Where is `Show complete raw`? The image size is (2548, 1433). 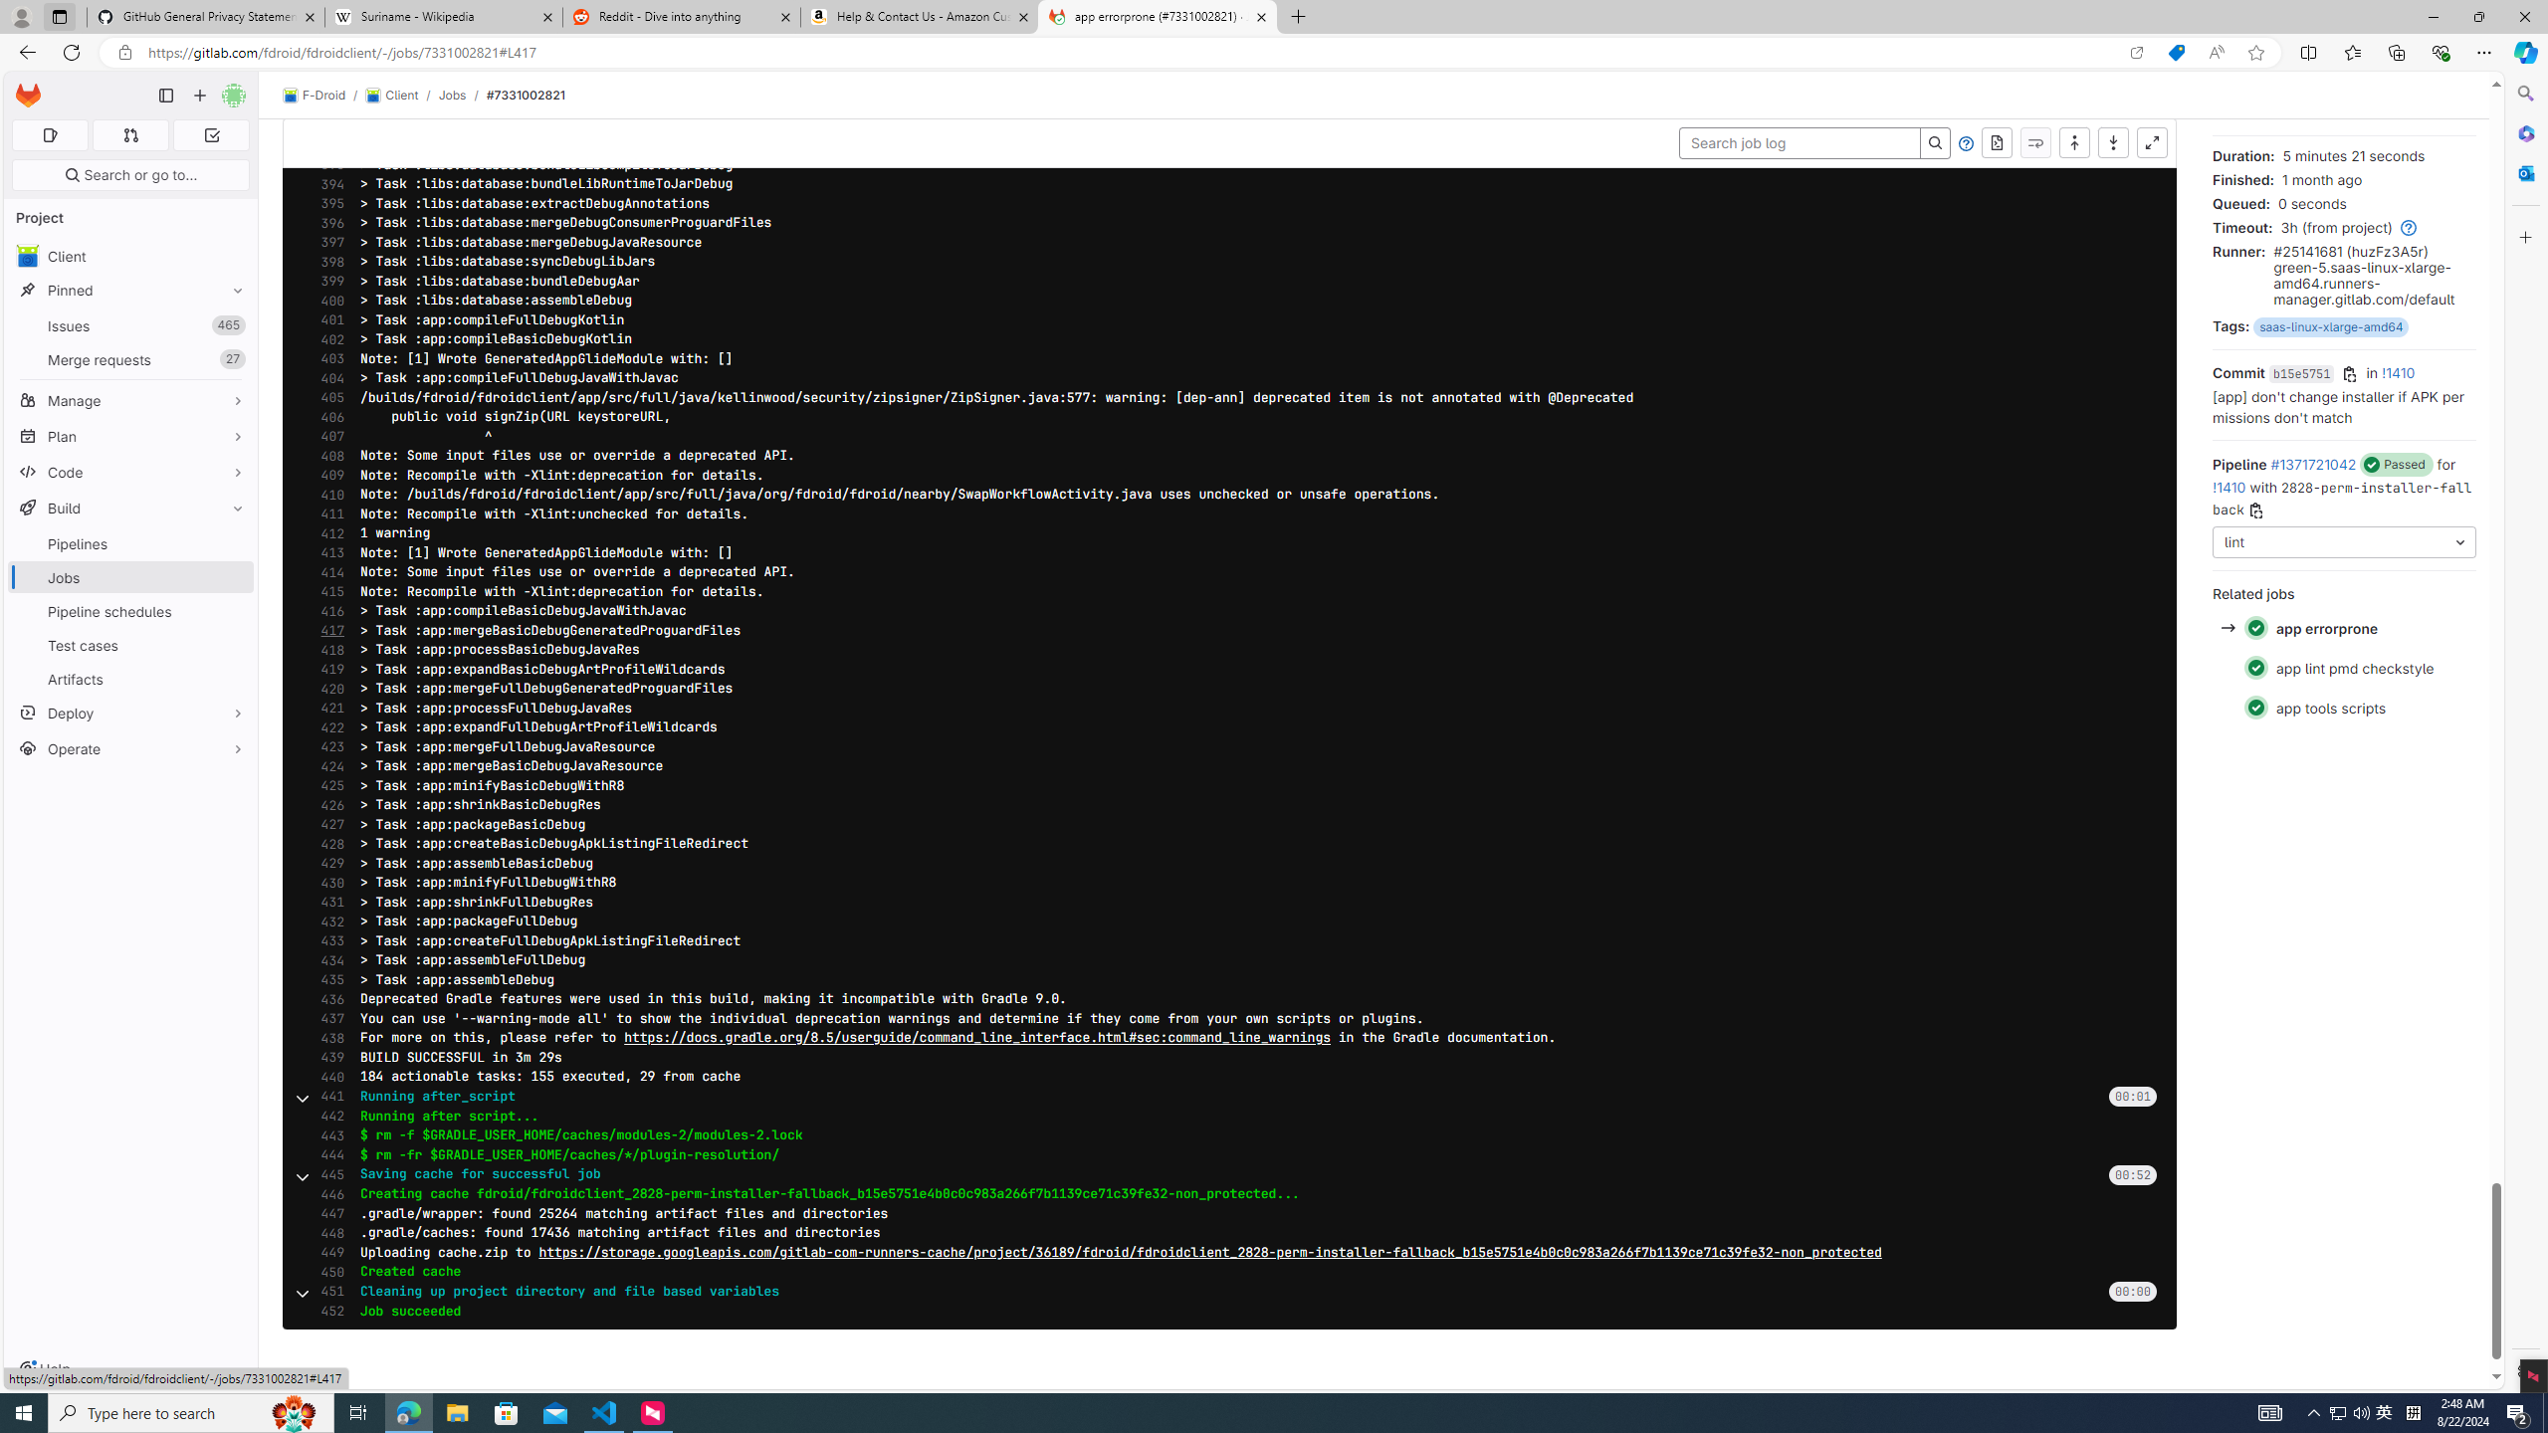 Show complete raw is located at coordinates (1997, 143).